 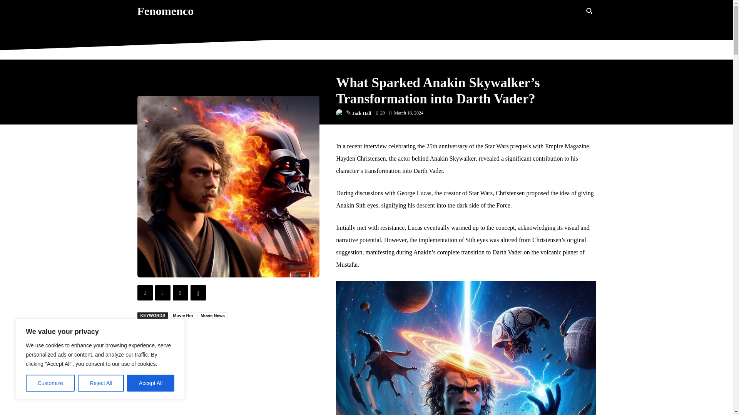 I want to click on Fenomenco, so click(x=165, y=11).